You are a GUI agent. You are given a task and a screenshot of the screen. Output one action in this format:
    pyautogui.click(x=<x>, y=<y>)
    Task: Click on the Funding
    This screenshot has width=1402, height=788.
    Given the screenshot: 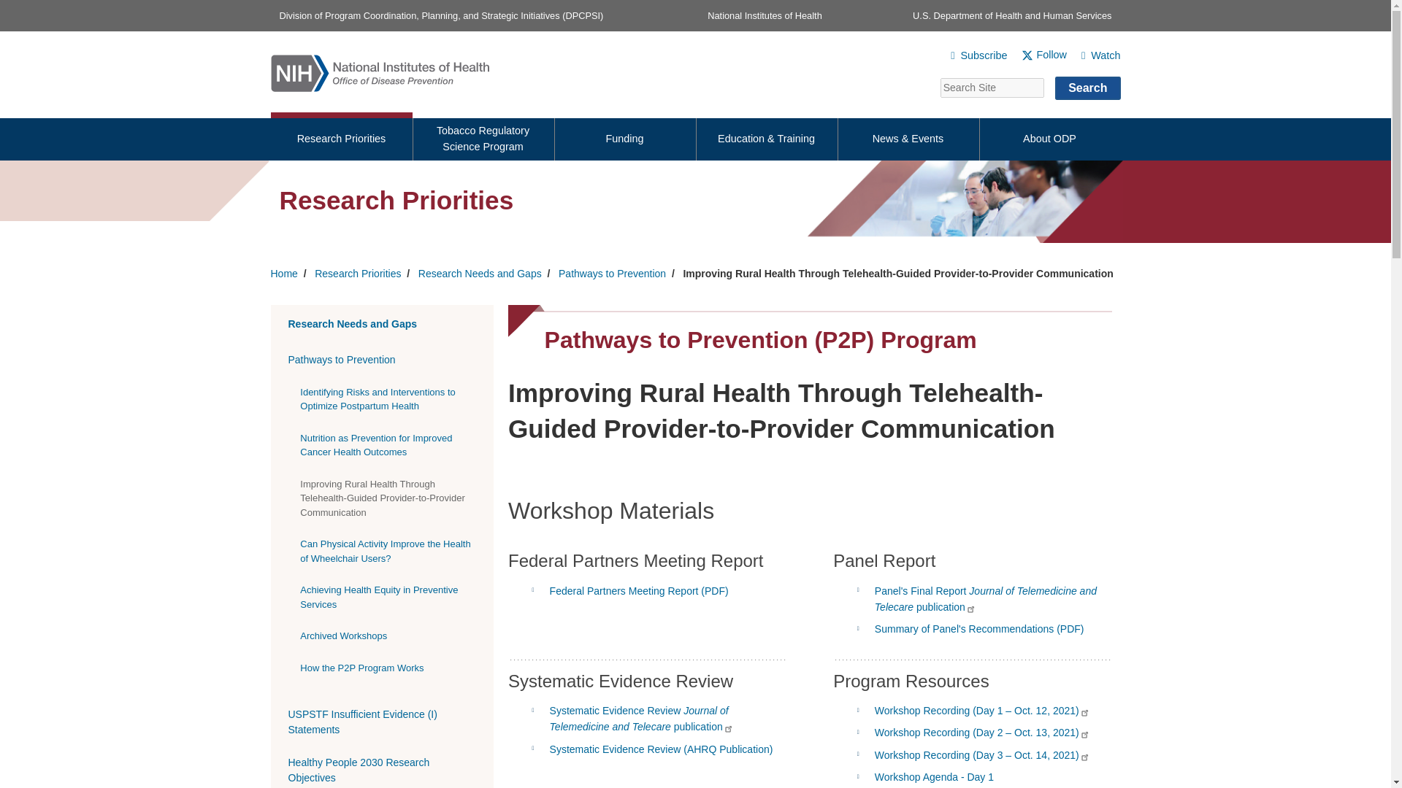 What is the action you would take?
    pyautogui.click(x=624, y=136)
    